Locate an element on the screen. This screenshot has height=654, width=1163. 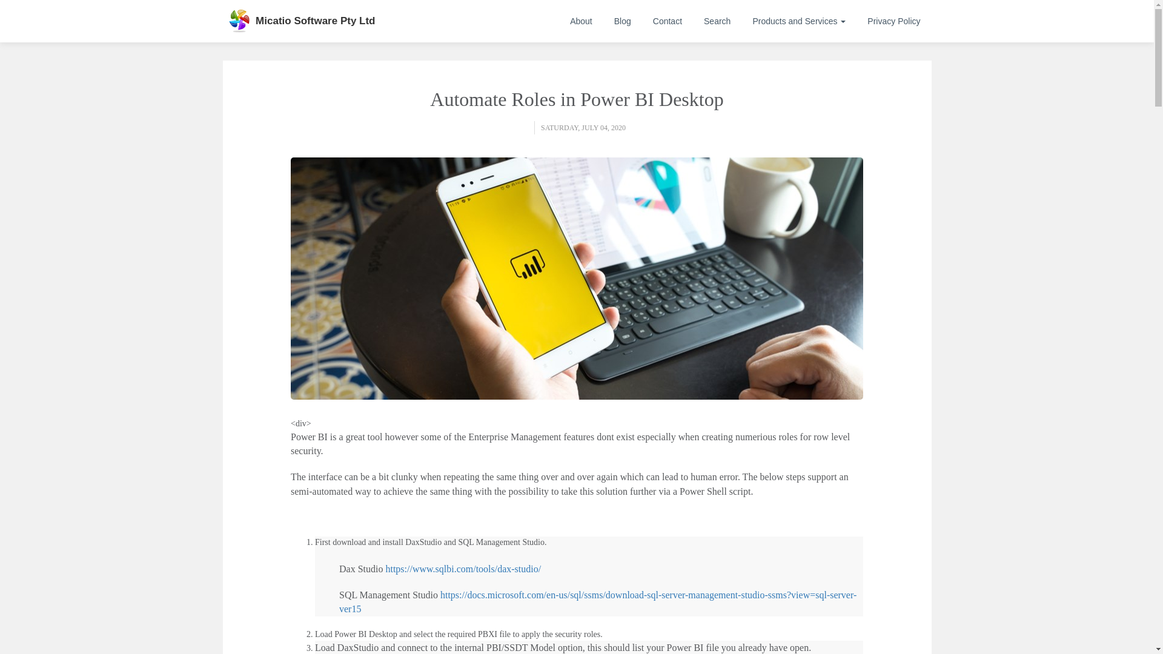
Products and Services is located at coordinates (798, 21).